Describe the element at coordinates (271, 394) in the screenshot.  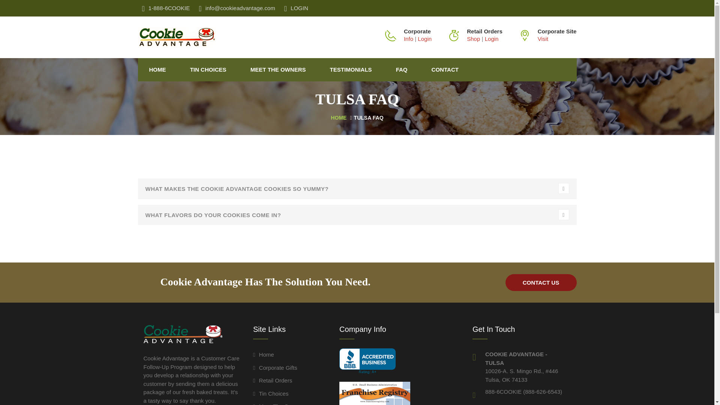
I see `Tin Choices` at that location.